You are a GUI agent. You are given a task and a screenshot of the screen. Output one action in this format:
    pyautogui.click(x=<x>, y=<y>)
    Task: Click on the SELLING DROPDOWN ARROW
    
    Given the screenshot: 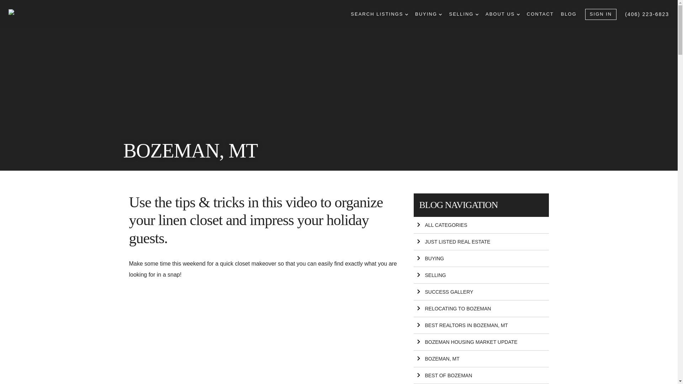 What is the action you would take?
    pyautogui.click(x=464, y=14)
    